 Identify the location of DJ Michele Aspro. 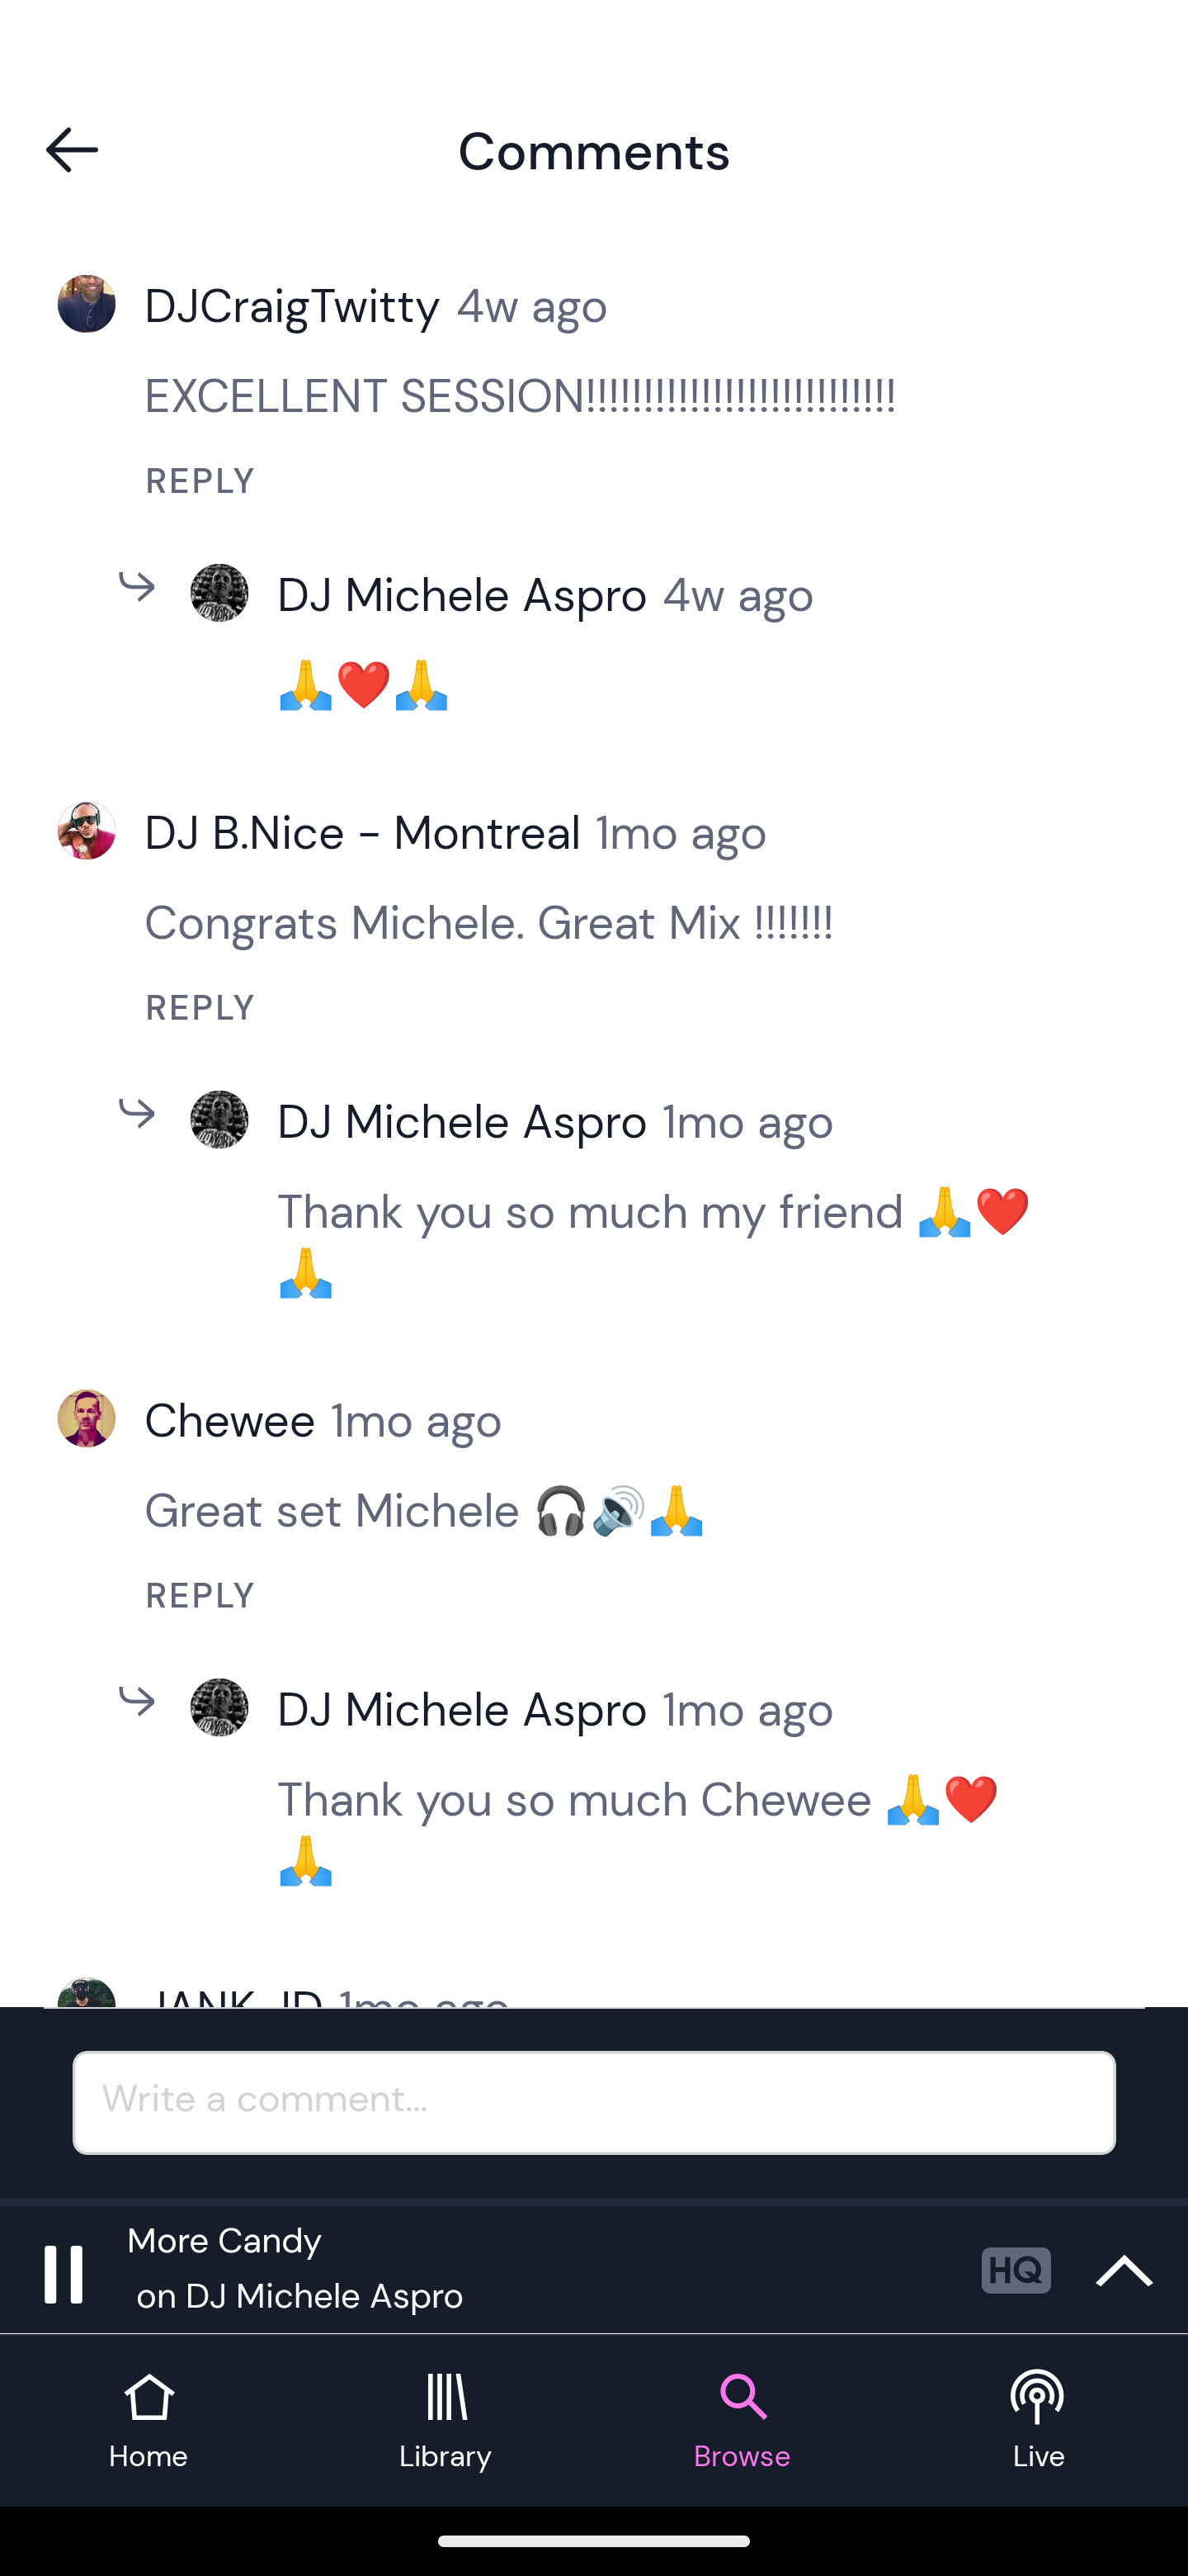
(469, 1120).